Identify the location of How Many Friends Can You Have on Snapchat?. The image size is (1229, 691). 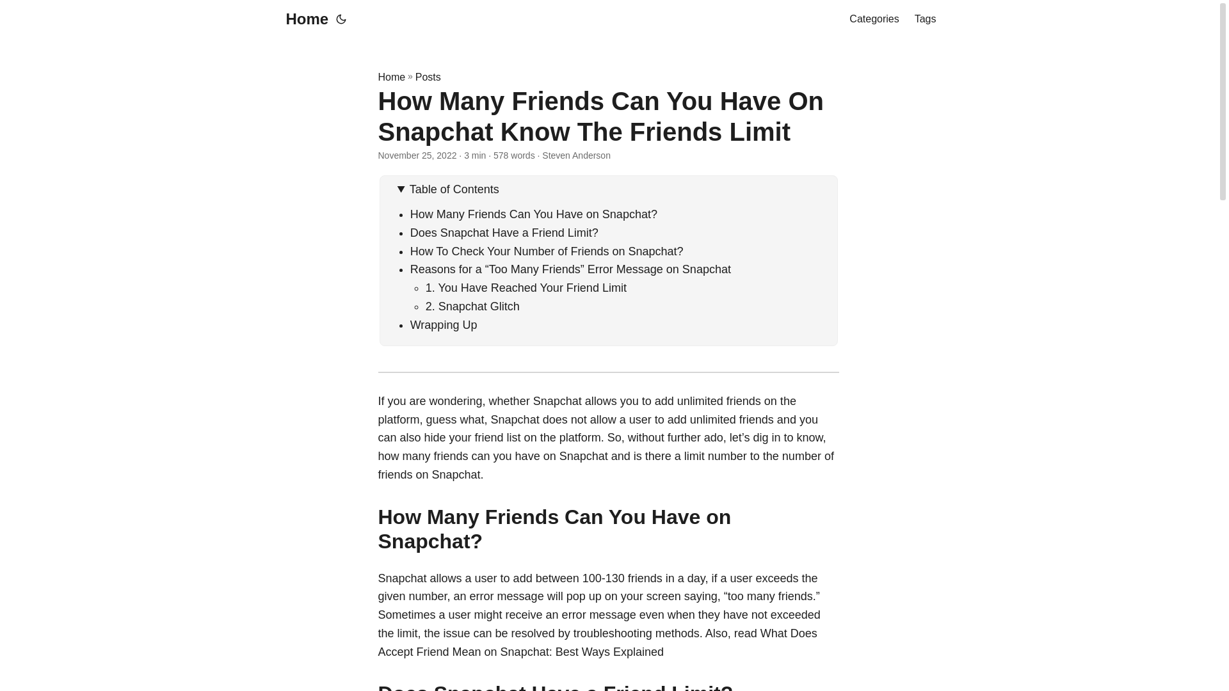
(534, 214).